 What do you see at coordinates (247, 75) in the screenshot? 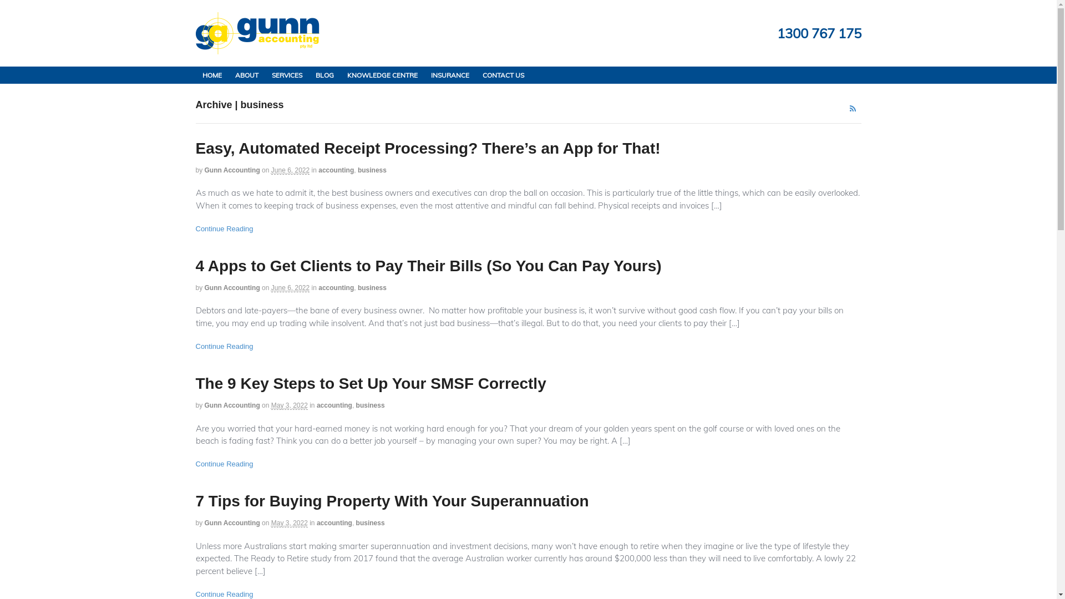
I see `ABOUT` at bounding box center [247, 75].